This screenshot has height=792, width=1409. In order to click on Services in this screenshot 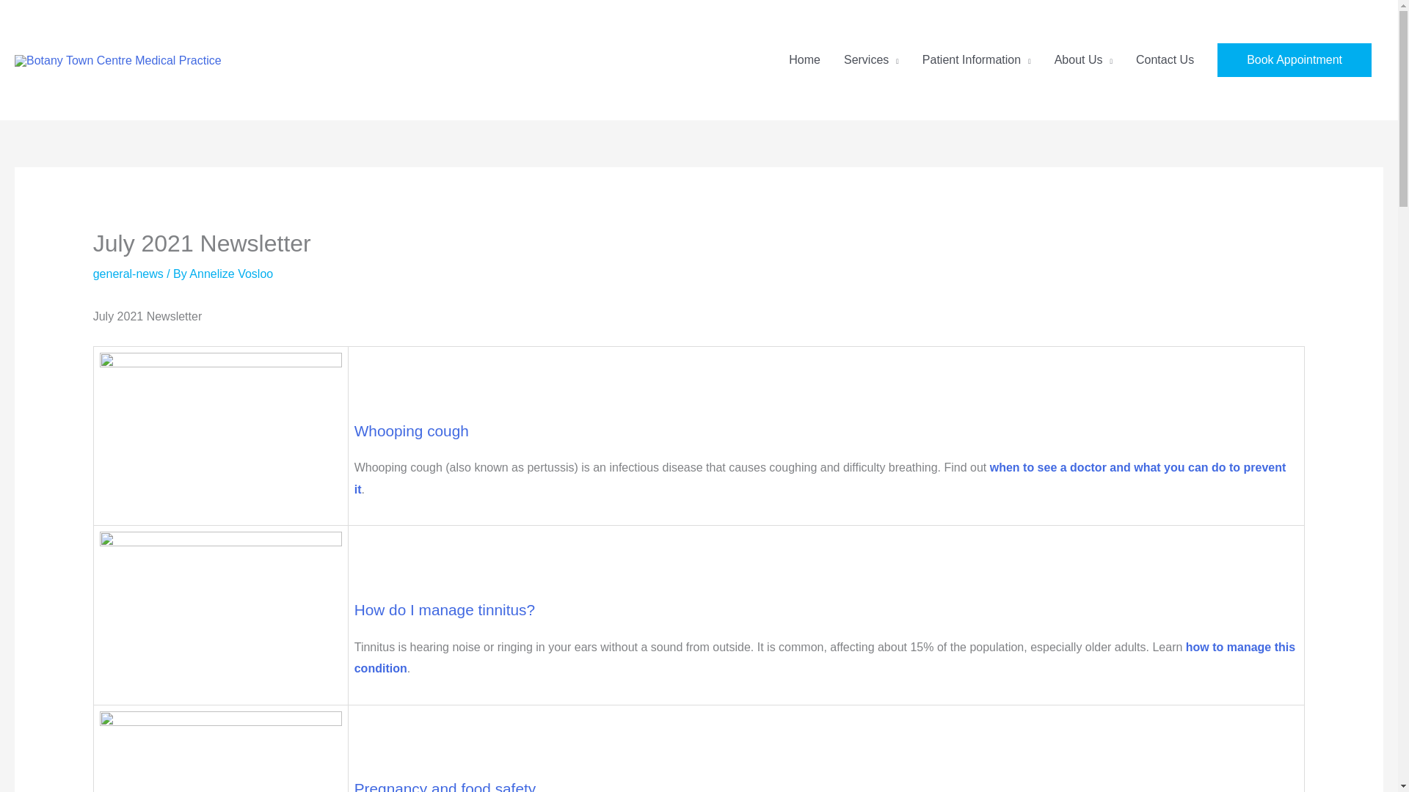, I will do `click(871, 60)`.